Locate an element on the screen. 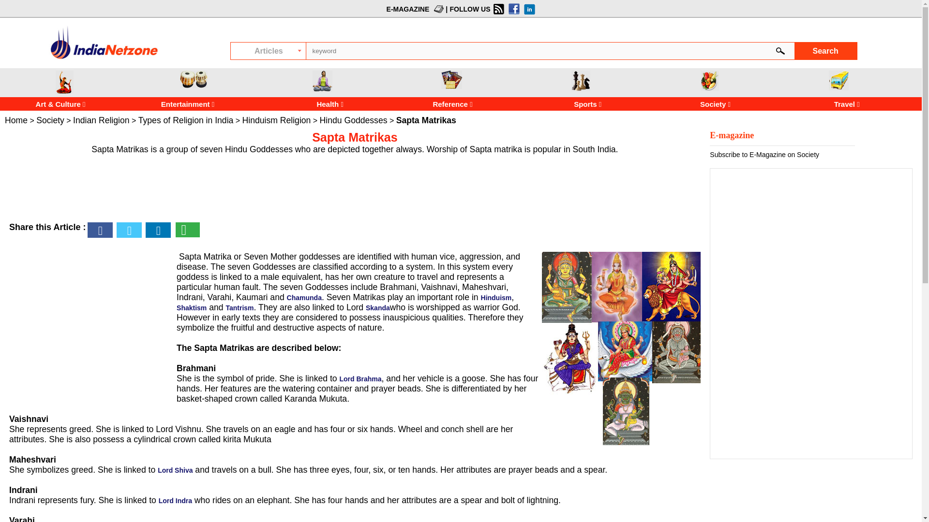 The width and height of the screenshot is (929, 522). Reference is located at coordinates (454, 104).